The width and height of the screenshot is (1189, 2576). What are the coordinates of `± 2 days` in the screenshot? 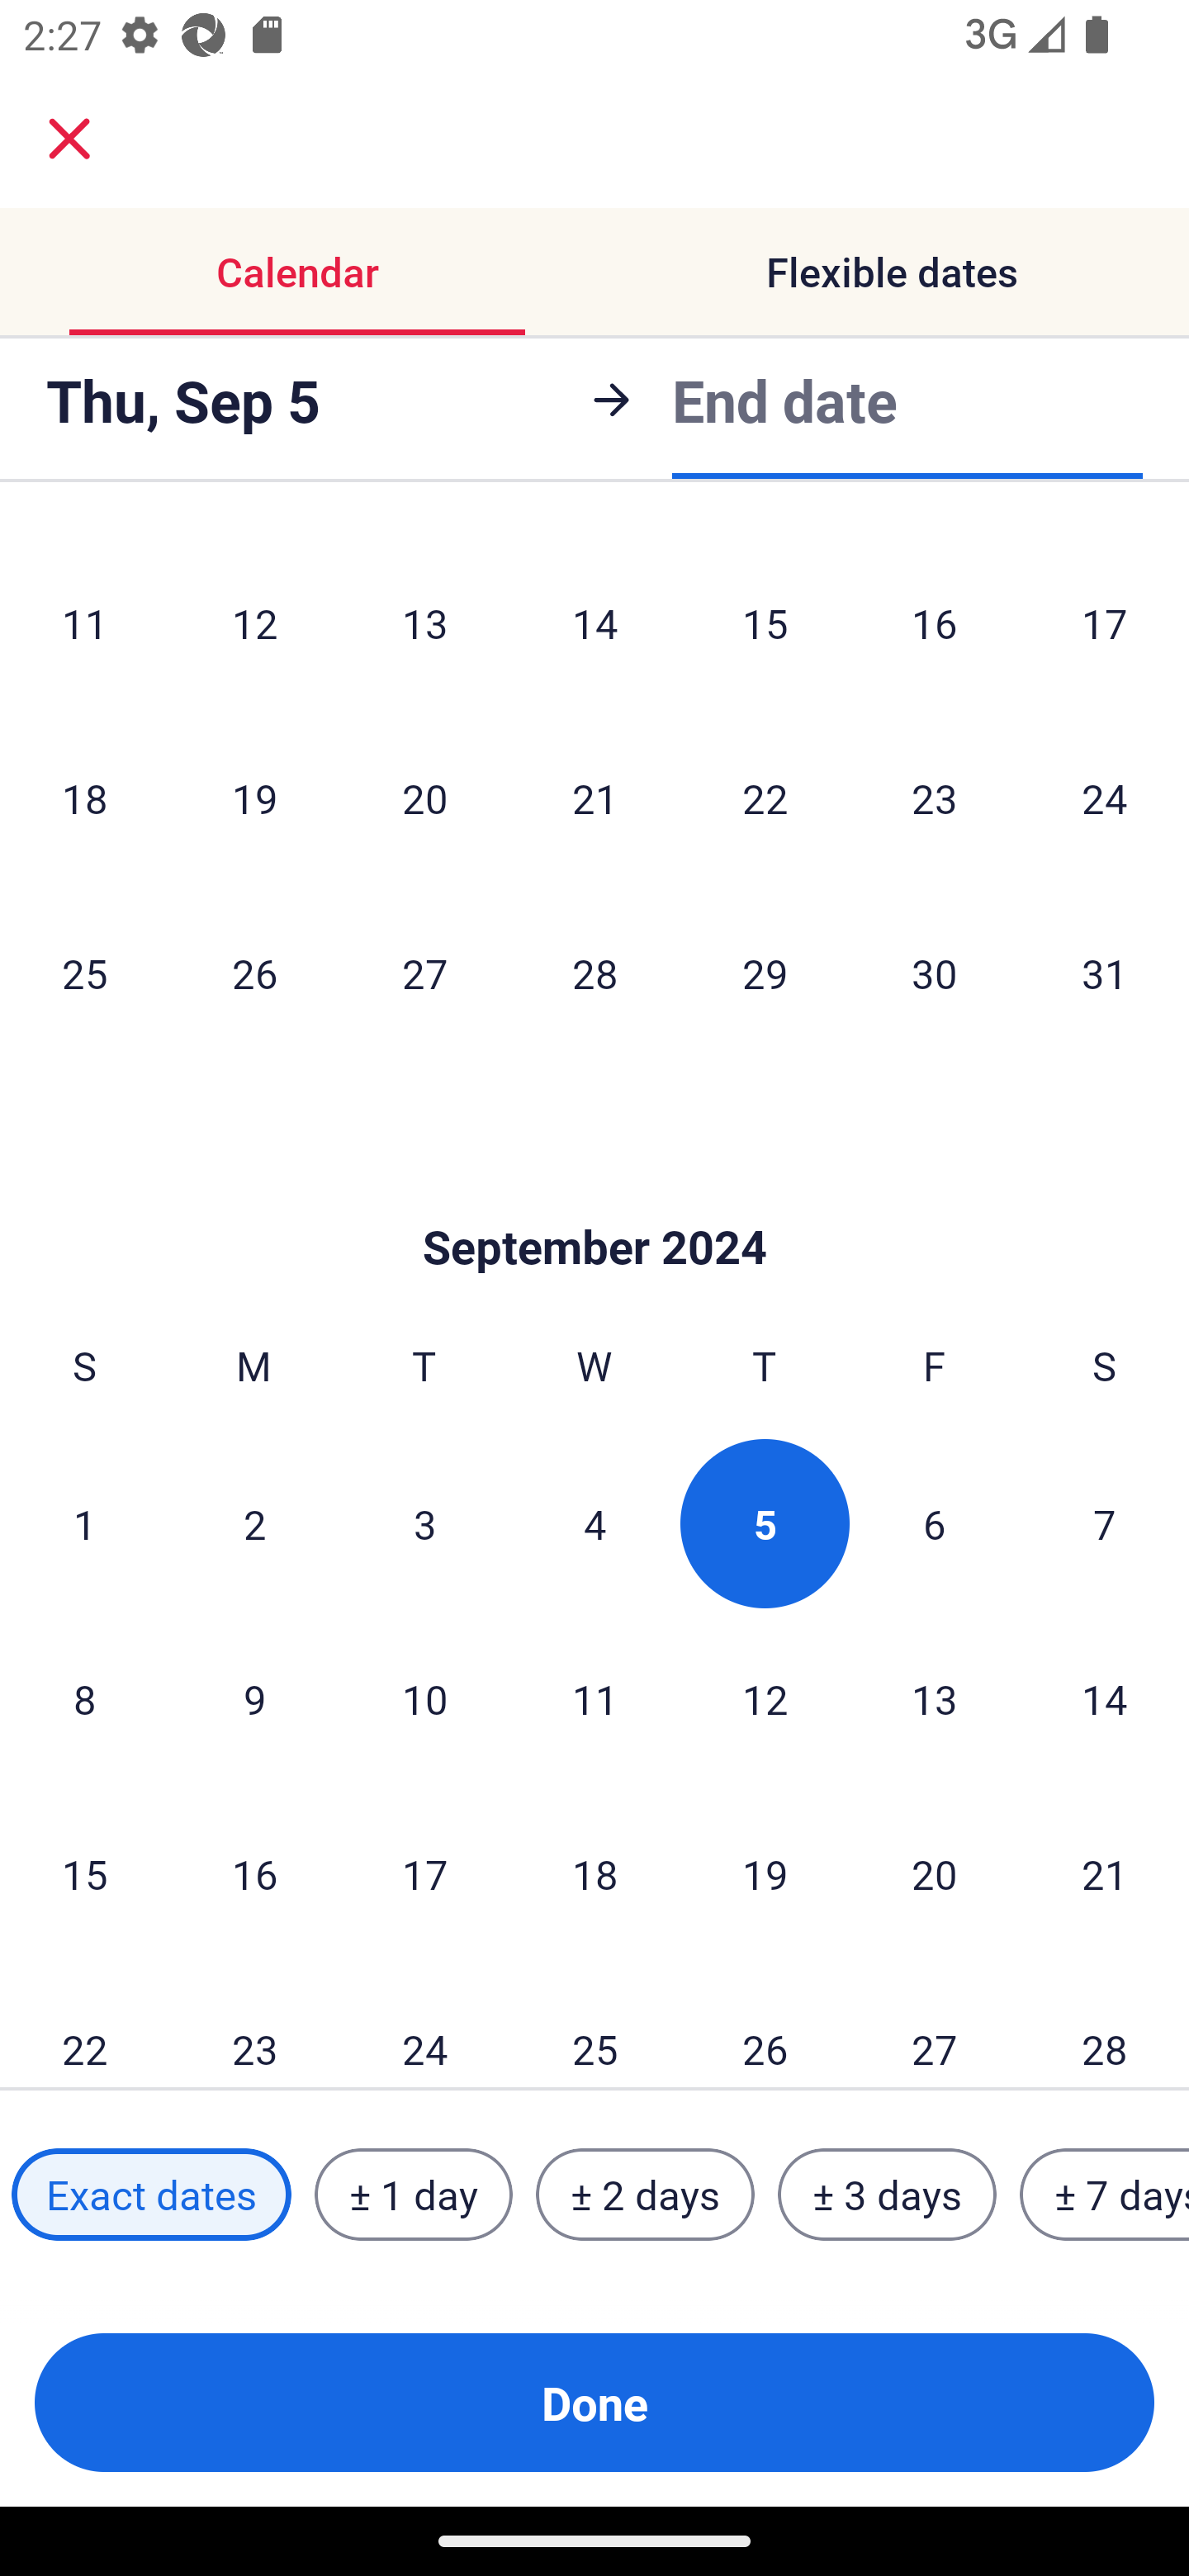 It's located at (646, 2195).